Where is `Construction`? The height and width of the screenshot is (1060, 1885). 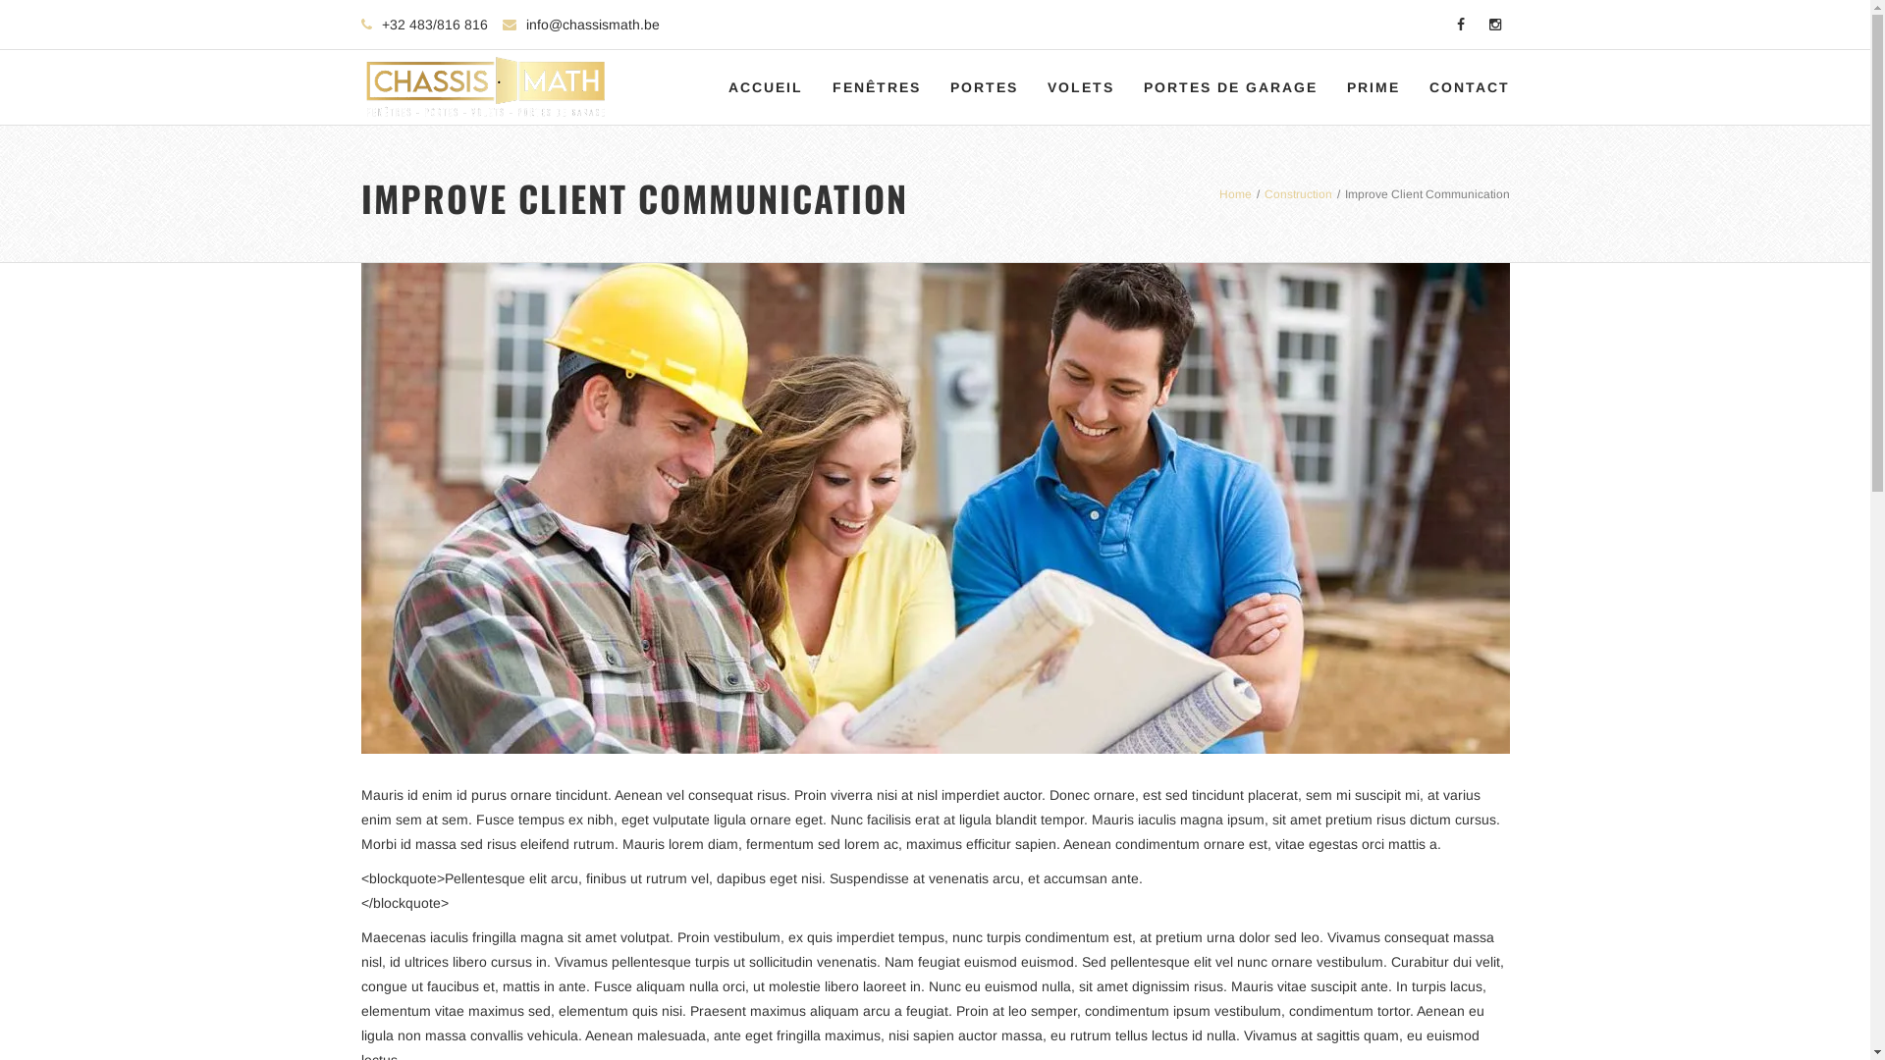 Construction is located at coordinates (1298, 193).